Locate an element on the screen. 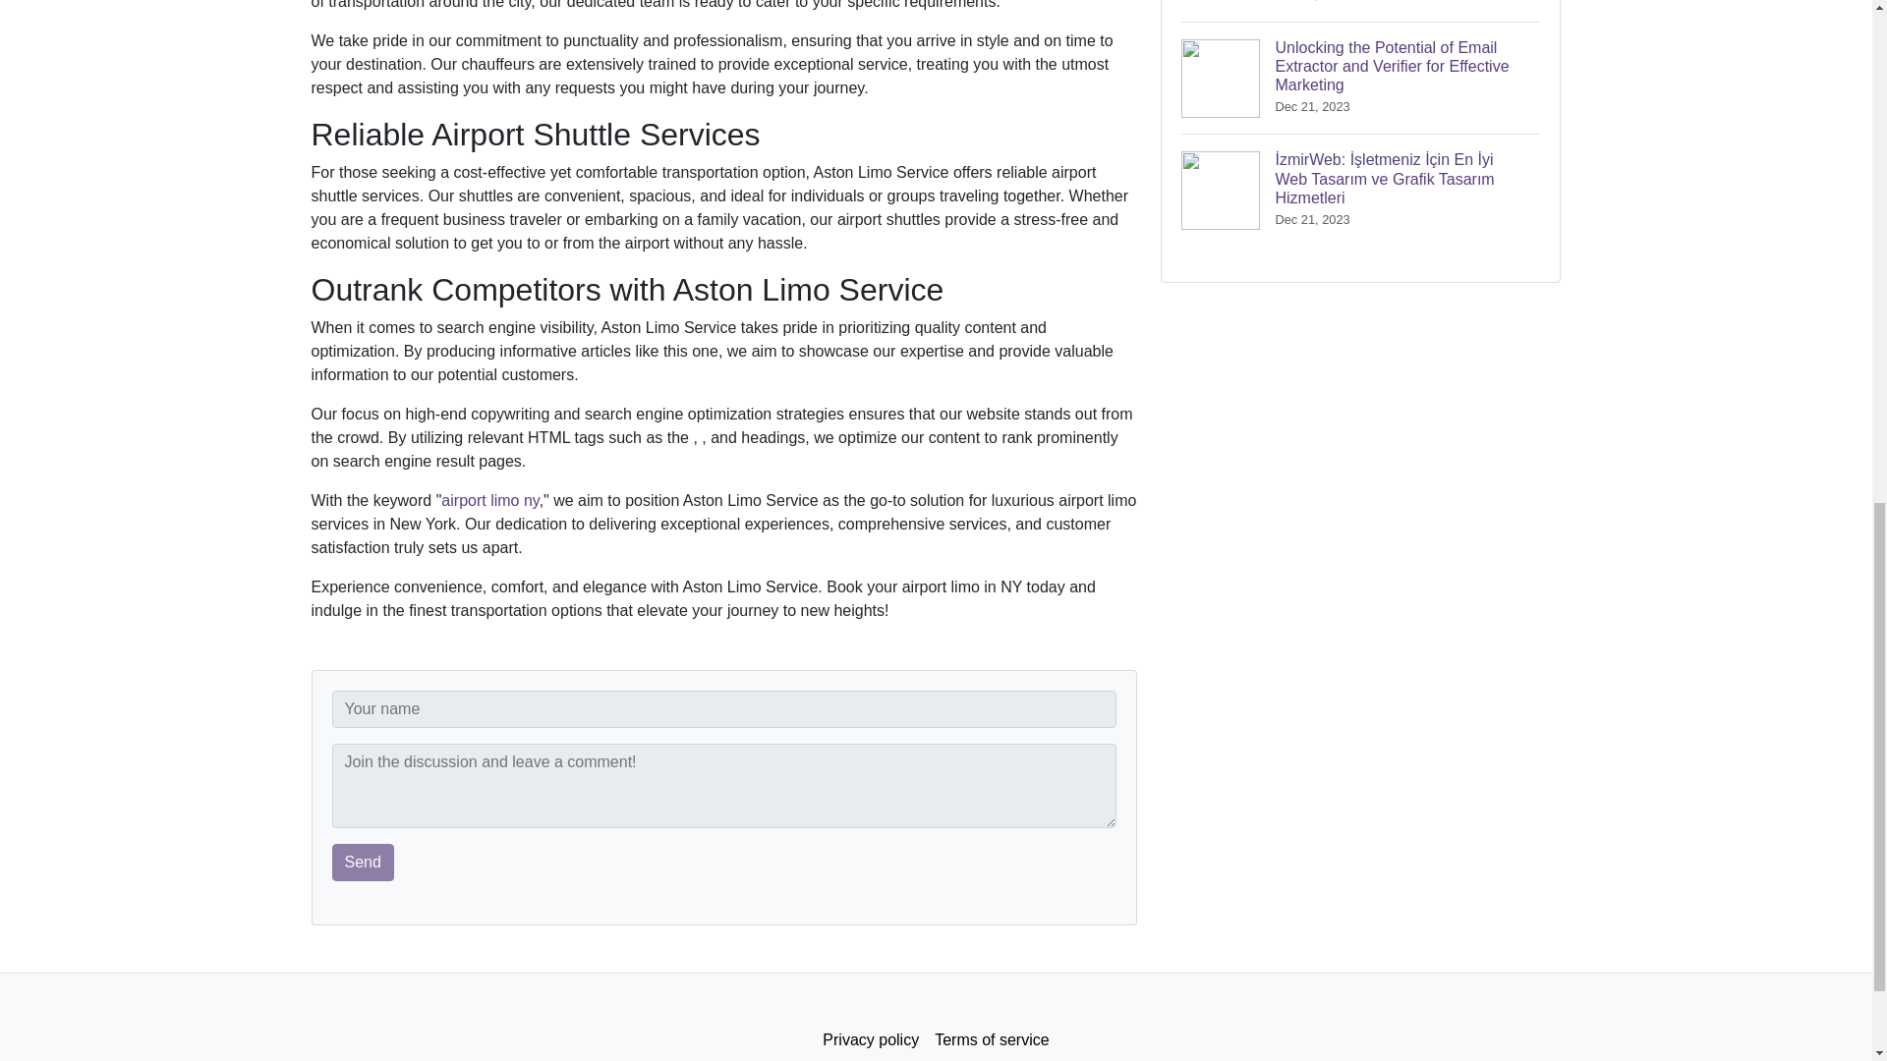  Send is located at coordinates (363, 863).